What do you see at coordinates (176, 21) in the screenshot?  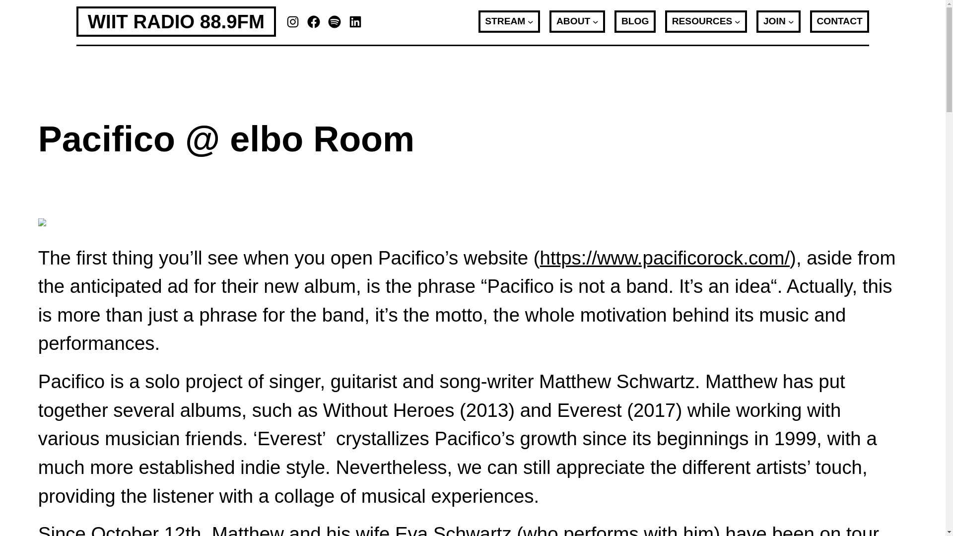 I see `WIIT RADIO 88.9FM` at bounding box center [176, 21].